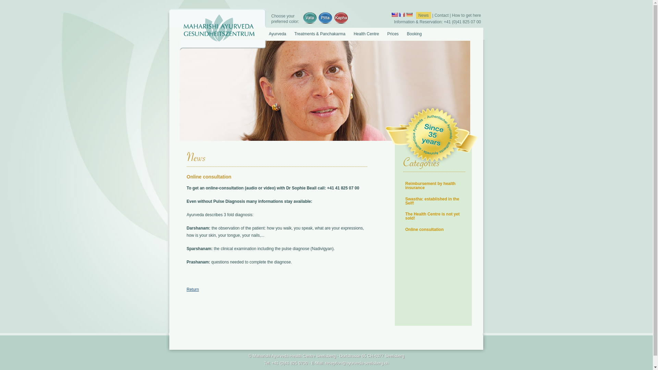 This screenshot has height=370, width=658. What do you see at coordinates (430, 186) in the screenshot?
I see `Reimbursement by health insurance` at bounding box center [430, 186].